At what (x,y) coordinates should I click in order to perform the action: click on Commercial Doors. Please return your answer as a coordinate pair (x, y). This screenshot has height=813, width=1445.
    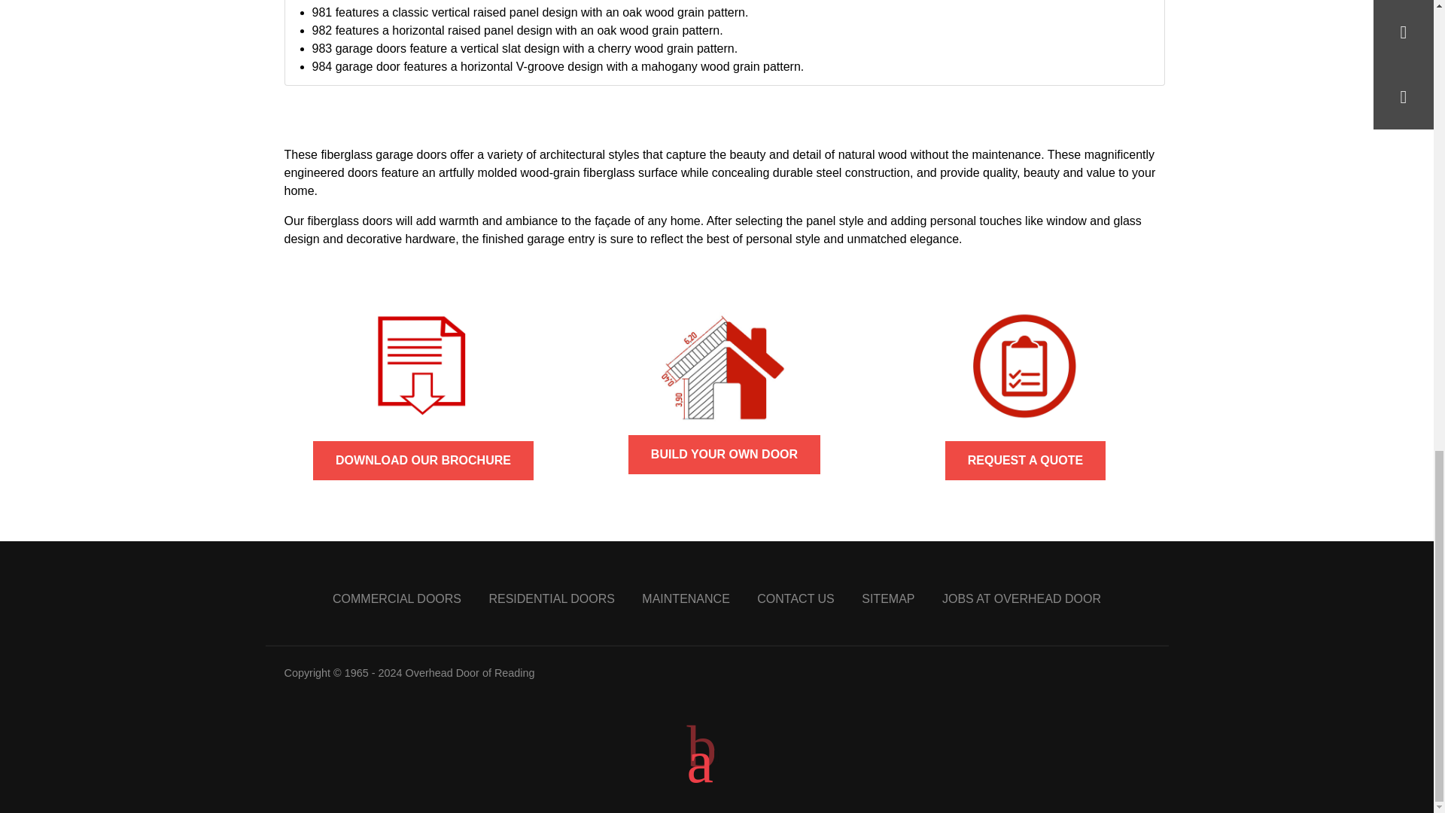
    Looking at the image, I should click on (396, 598).